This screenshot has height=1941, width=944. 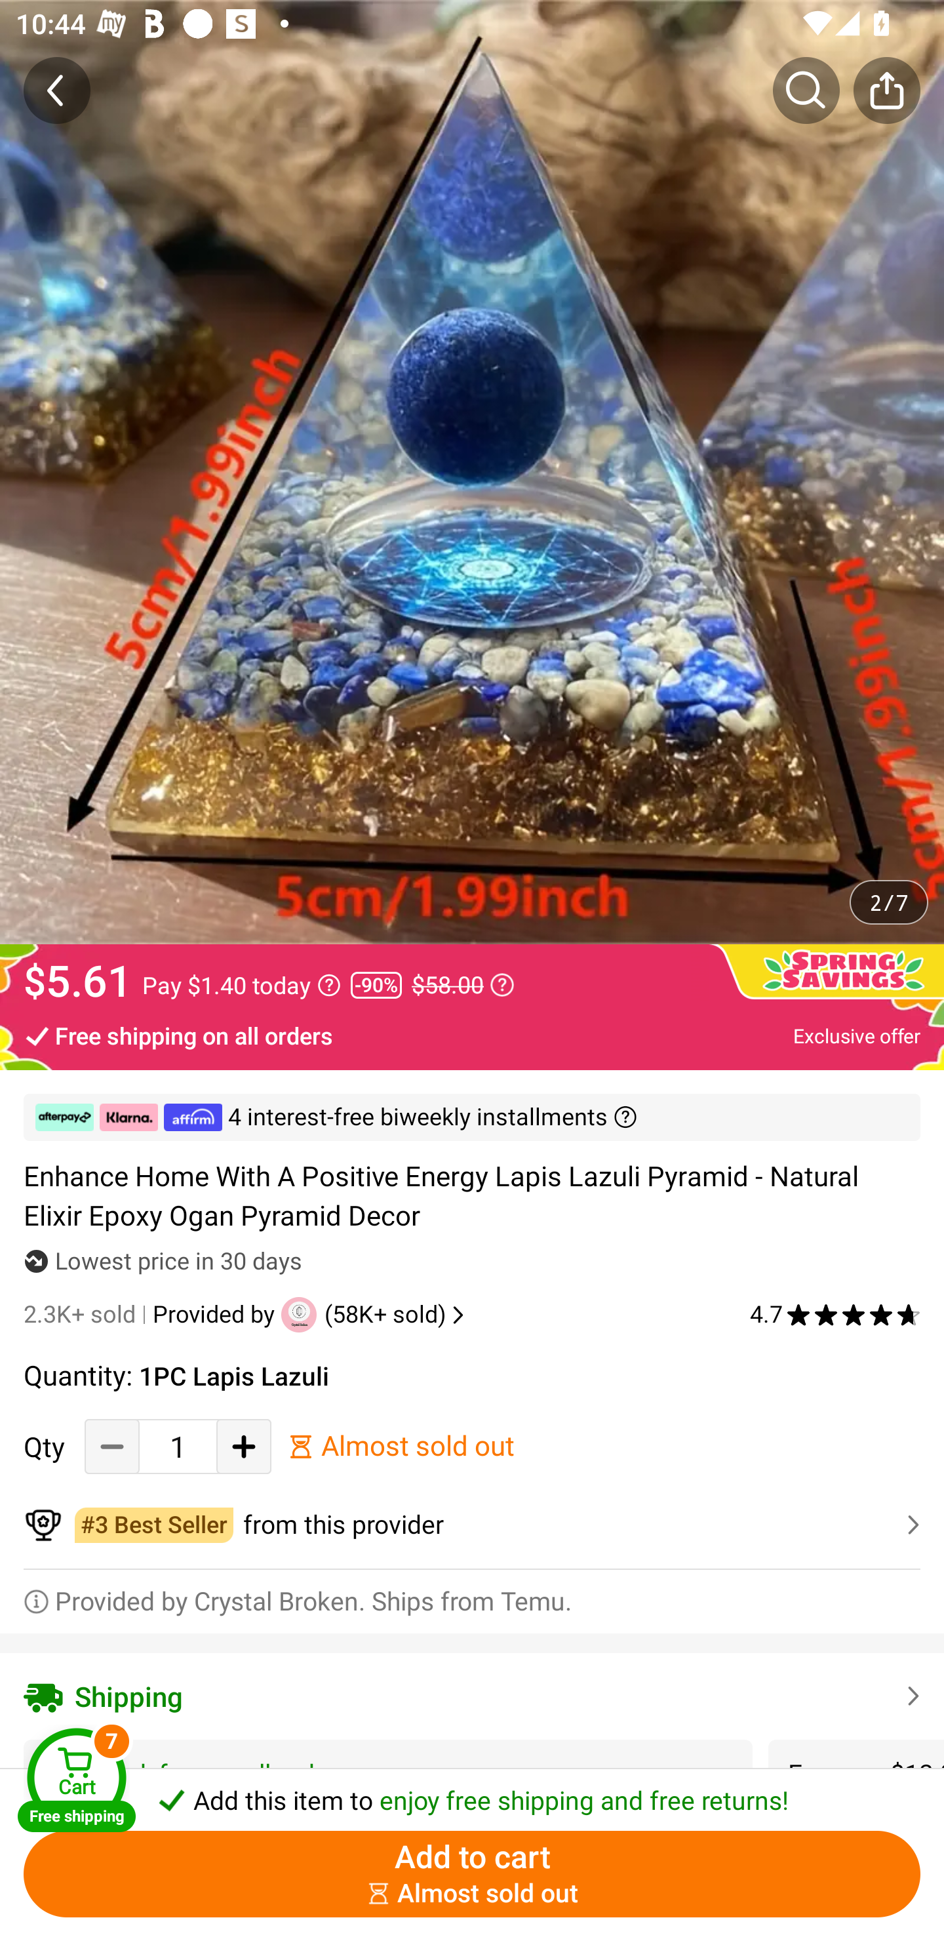 What do you see at coordinates (152, 1314) in the screenshot?
I see `2.3K+ sold Provided by ` at bounding box center [152, 1314].